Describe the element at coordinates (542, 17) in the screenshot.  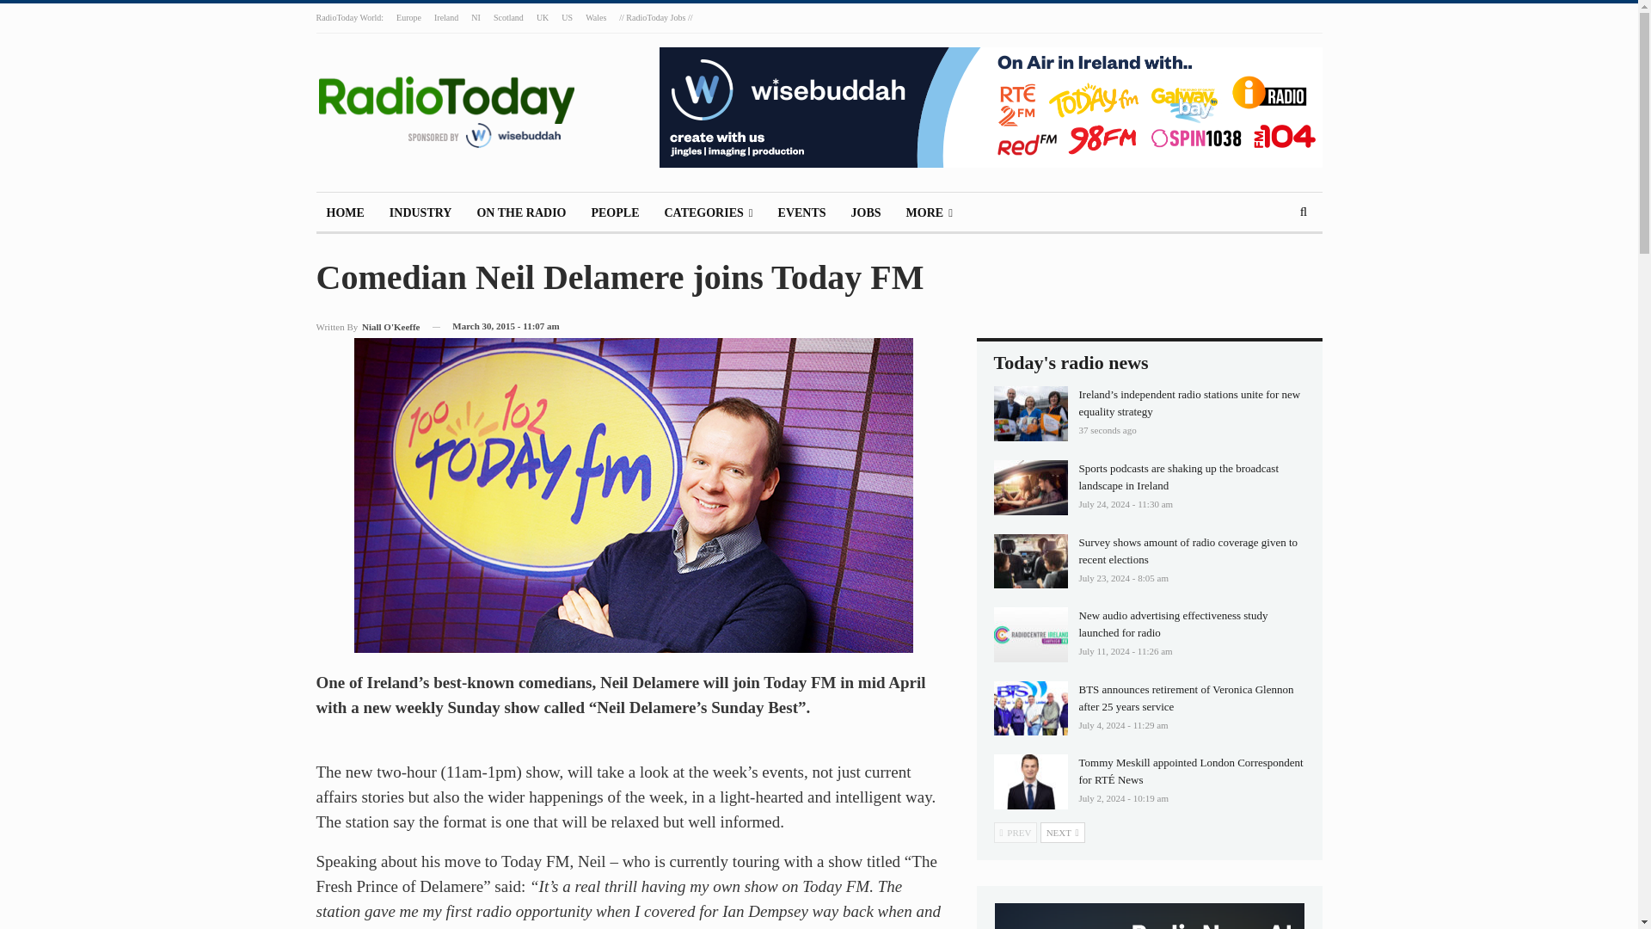
I see `UK` at that location.